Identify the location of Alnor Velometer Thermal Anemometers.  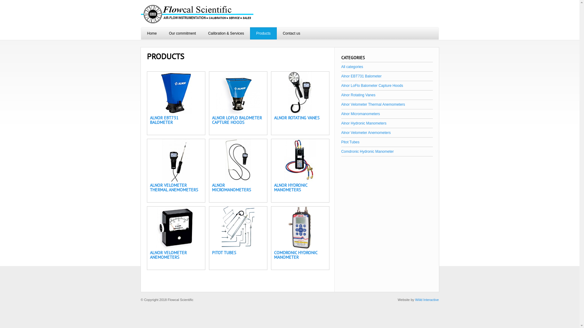
(373, 104).